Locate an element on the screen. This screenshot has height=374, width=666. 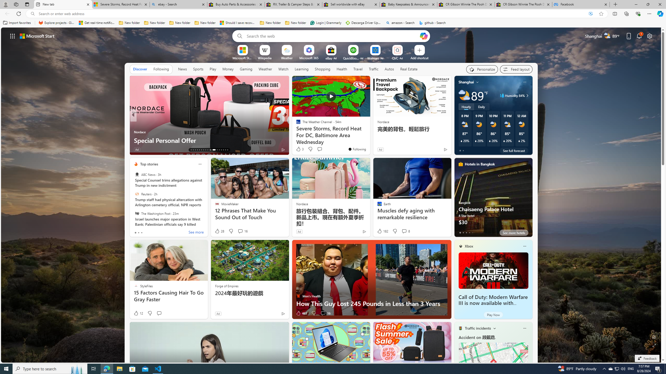
Traffic is located at coordinates (374, 69).